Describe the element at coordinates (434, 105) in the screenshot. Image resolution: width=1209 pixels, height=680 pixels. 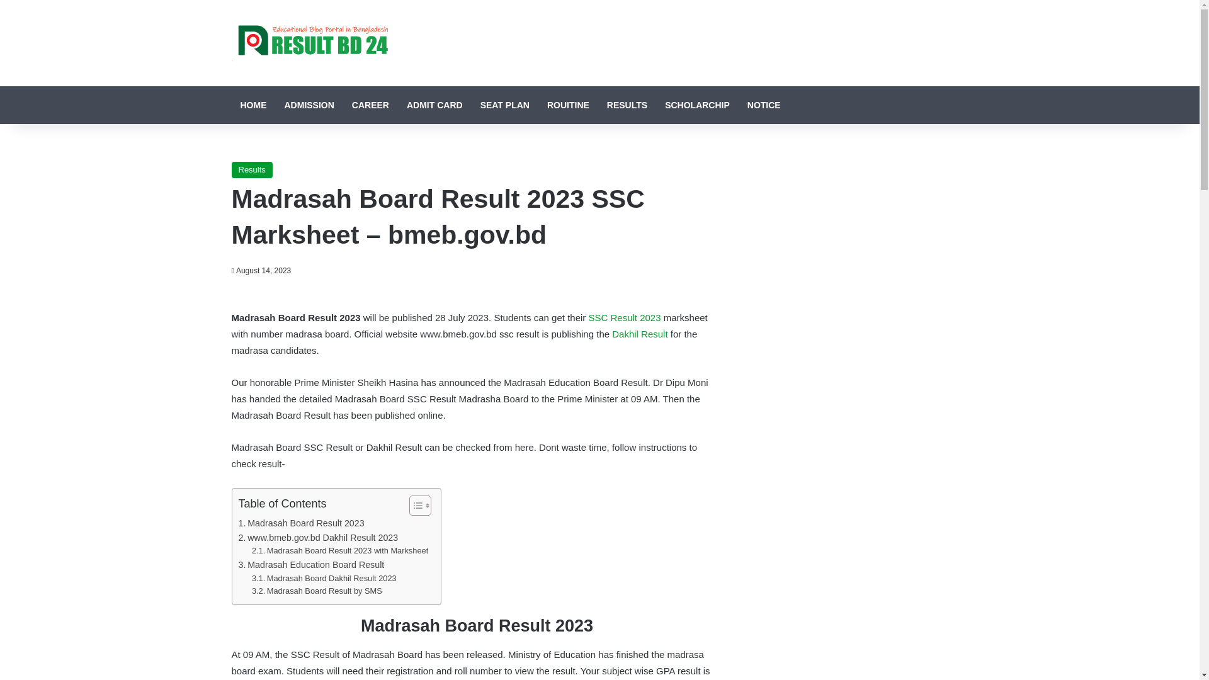
I see `ADMIT CARD` at that location.